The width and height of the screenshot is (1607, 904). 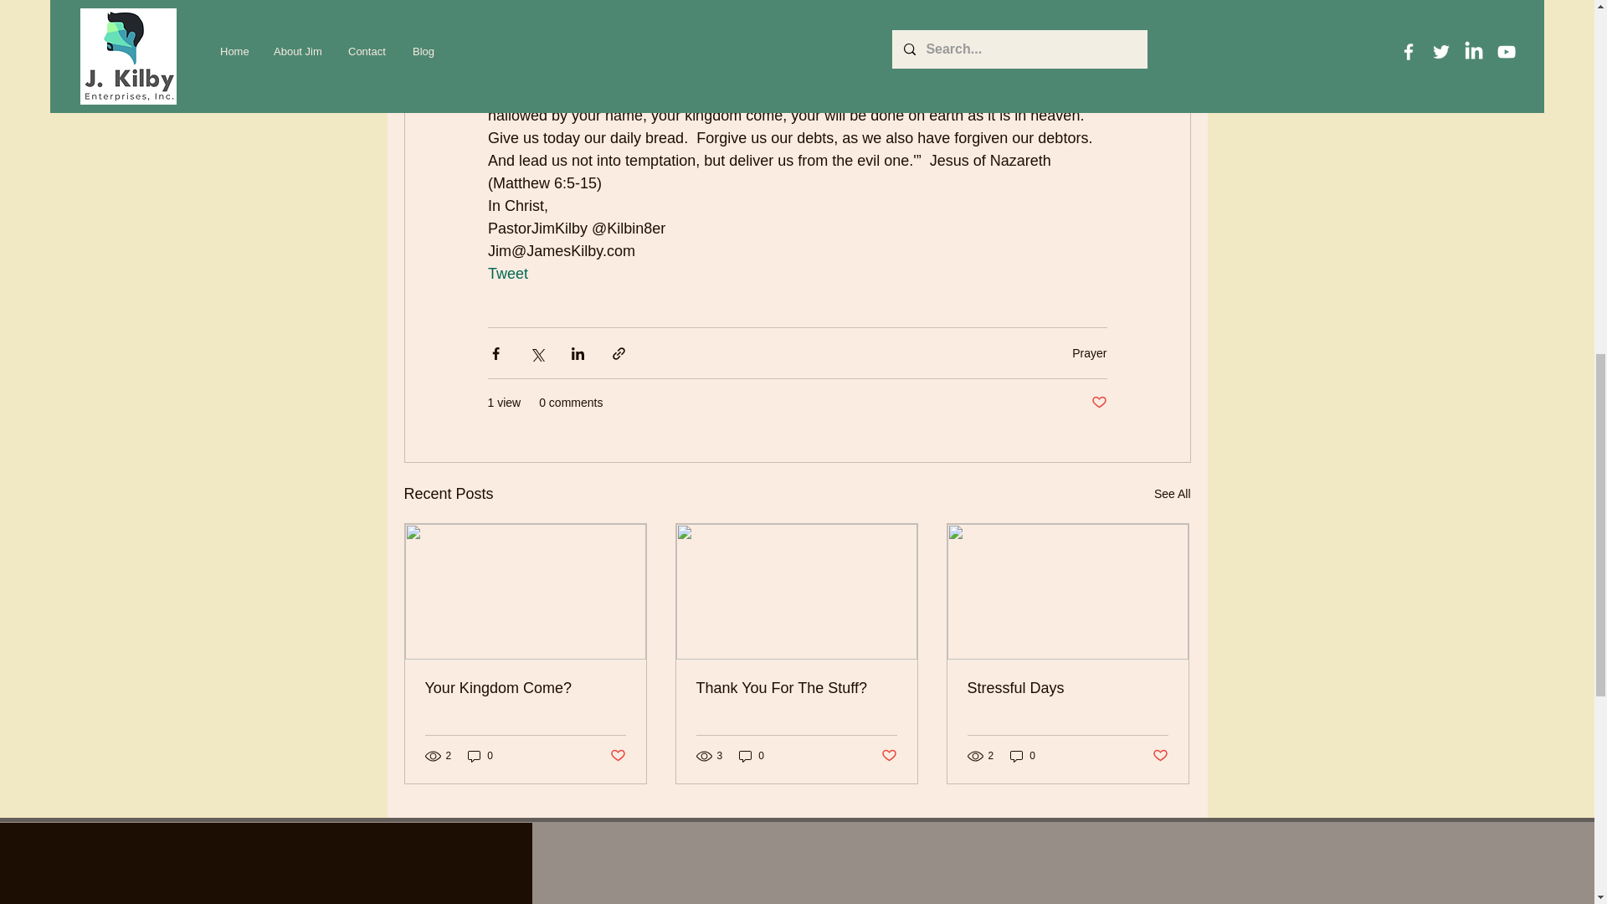 What do you see at coordinates (1172, 494) in the screenshot?
I see `See All` at bounding box center [1172, 494].